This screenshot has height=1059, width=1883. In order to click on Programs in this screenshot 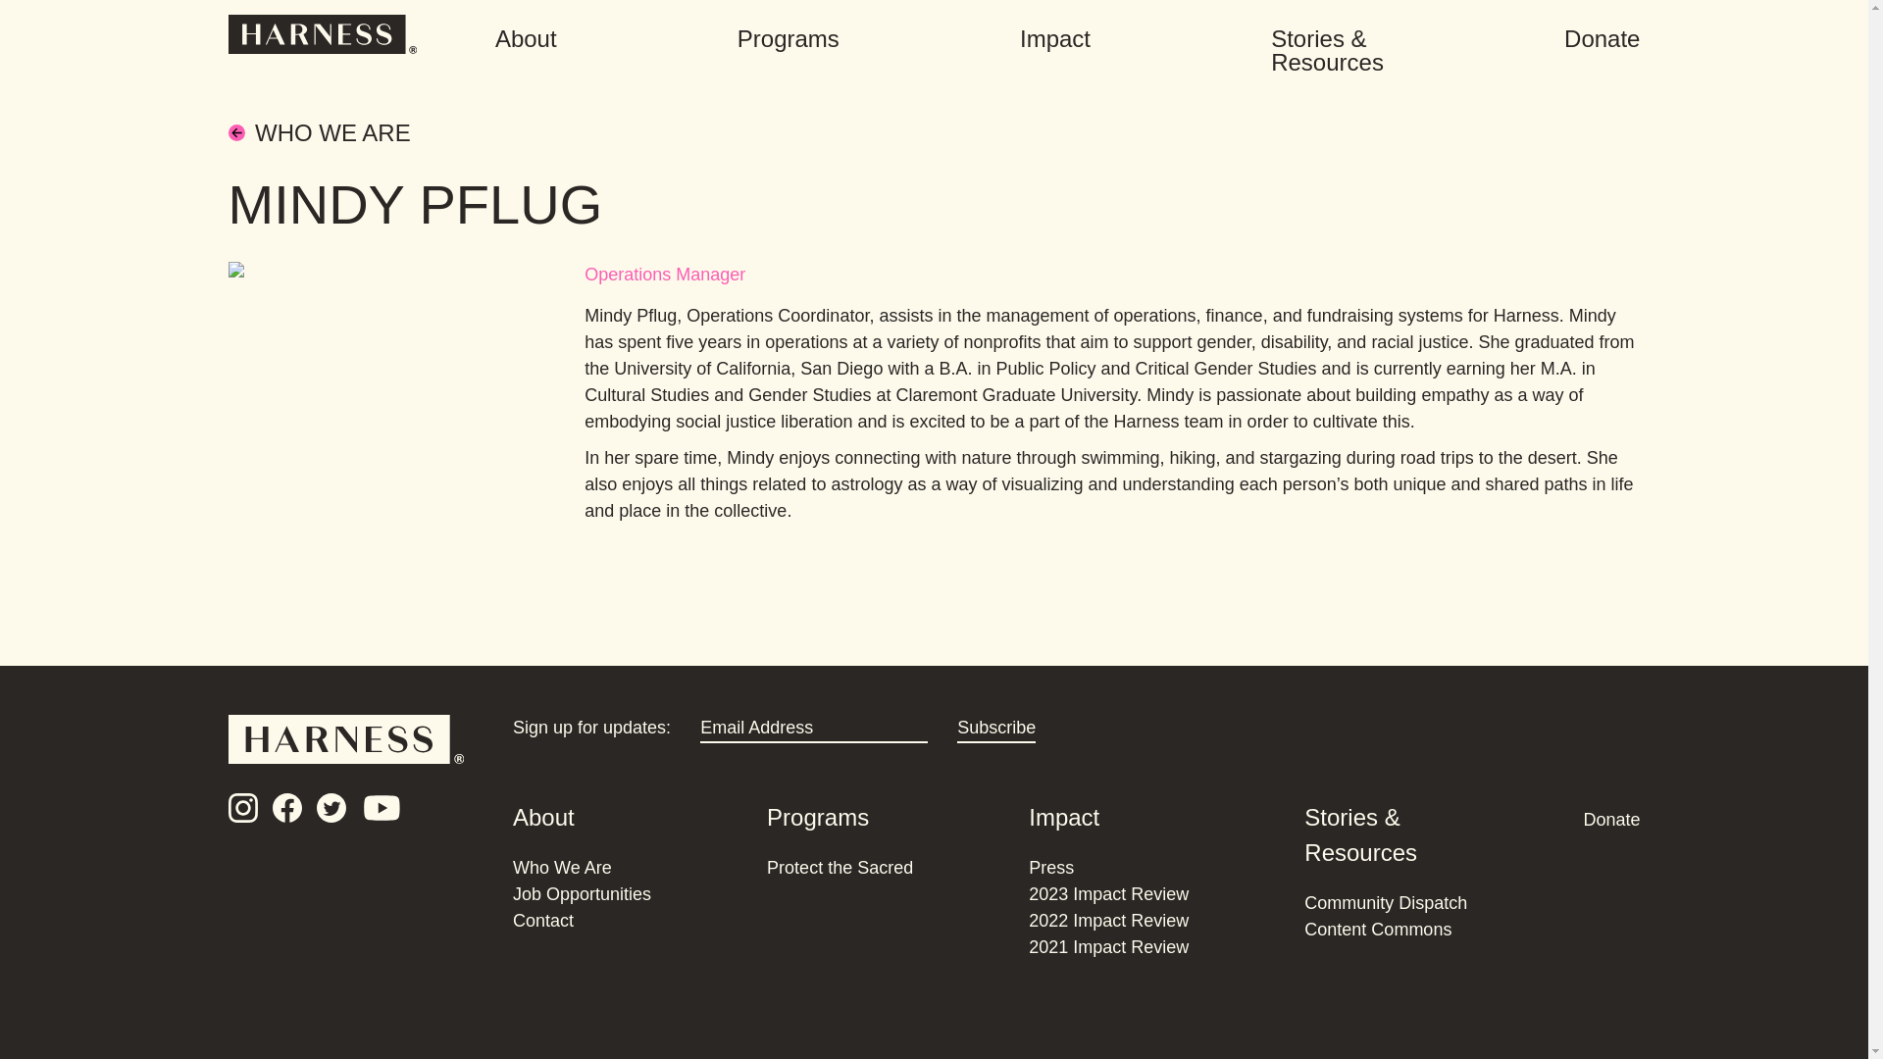, I will do `click(789, 41)`.